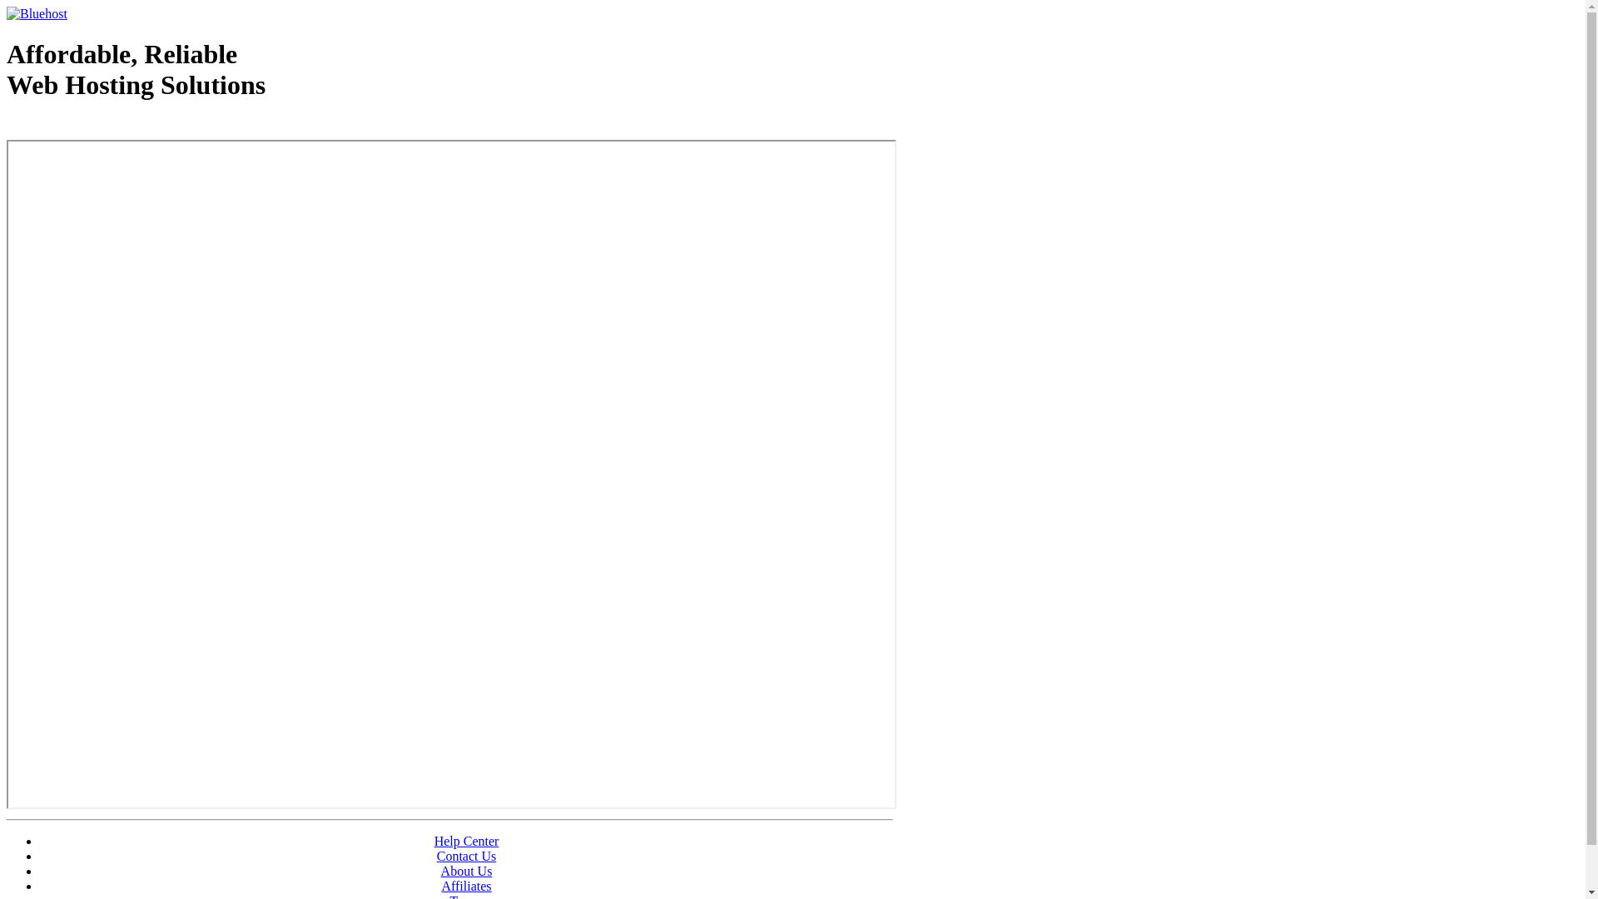 The image size is (1598, 899). Describe the element at coordinates (467, 856) in the screenshot. I see `Contact Us` at that location.